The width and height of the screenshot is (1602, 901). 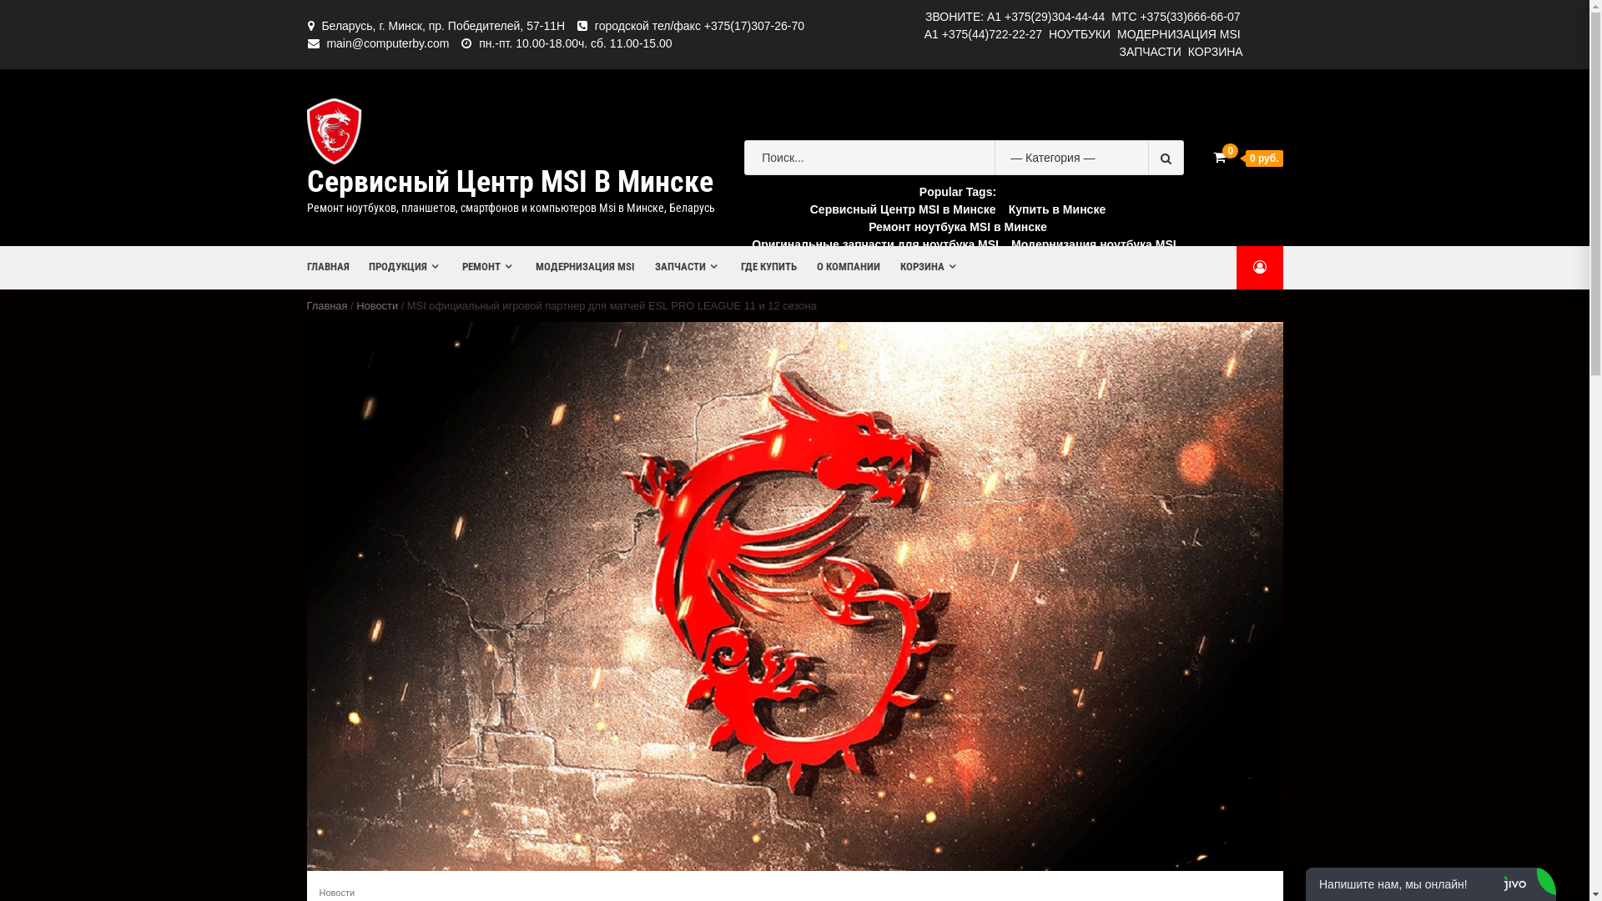 What do you see at coordinates (983, 34) in the screenshot?
I see `A1 +375(44)722-22-27` at bounding box center [983, 34].